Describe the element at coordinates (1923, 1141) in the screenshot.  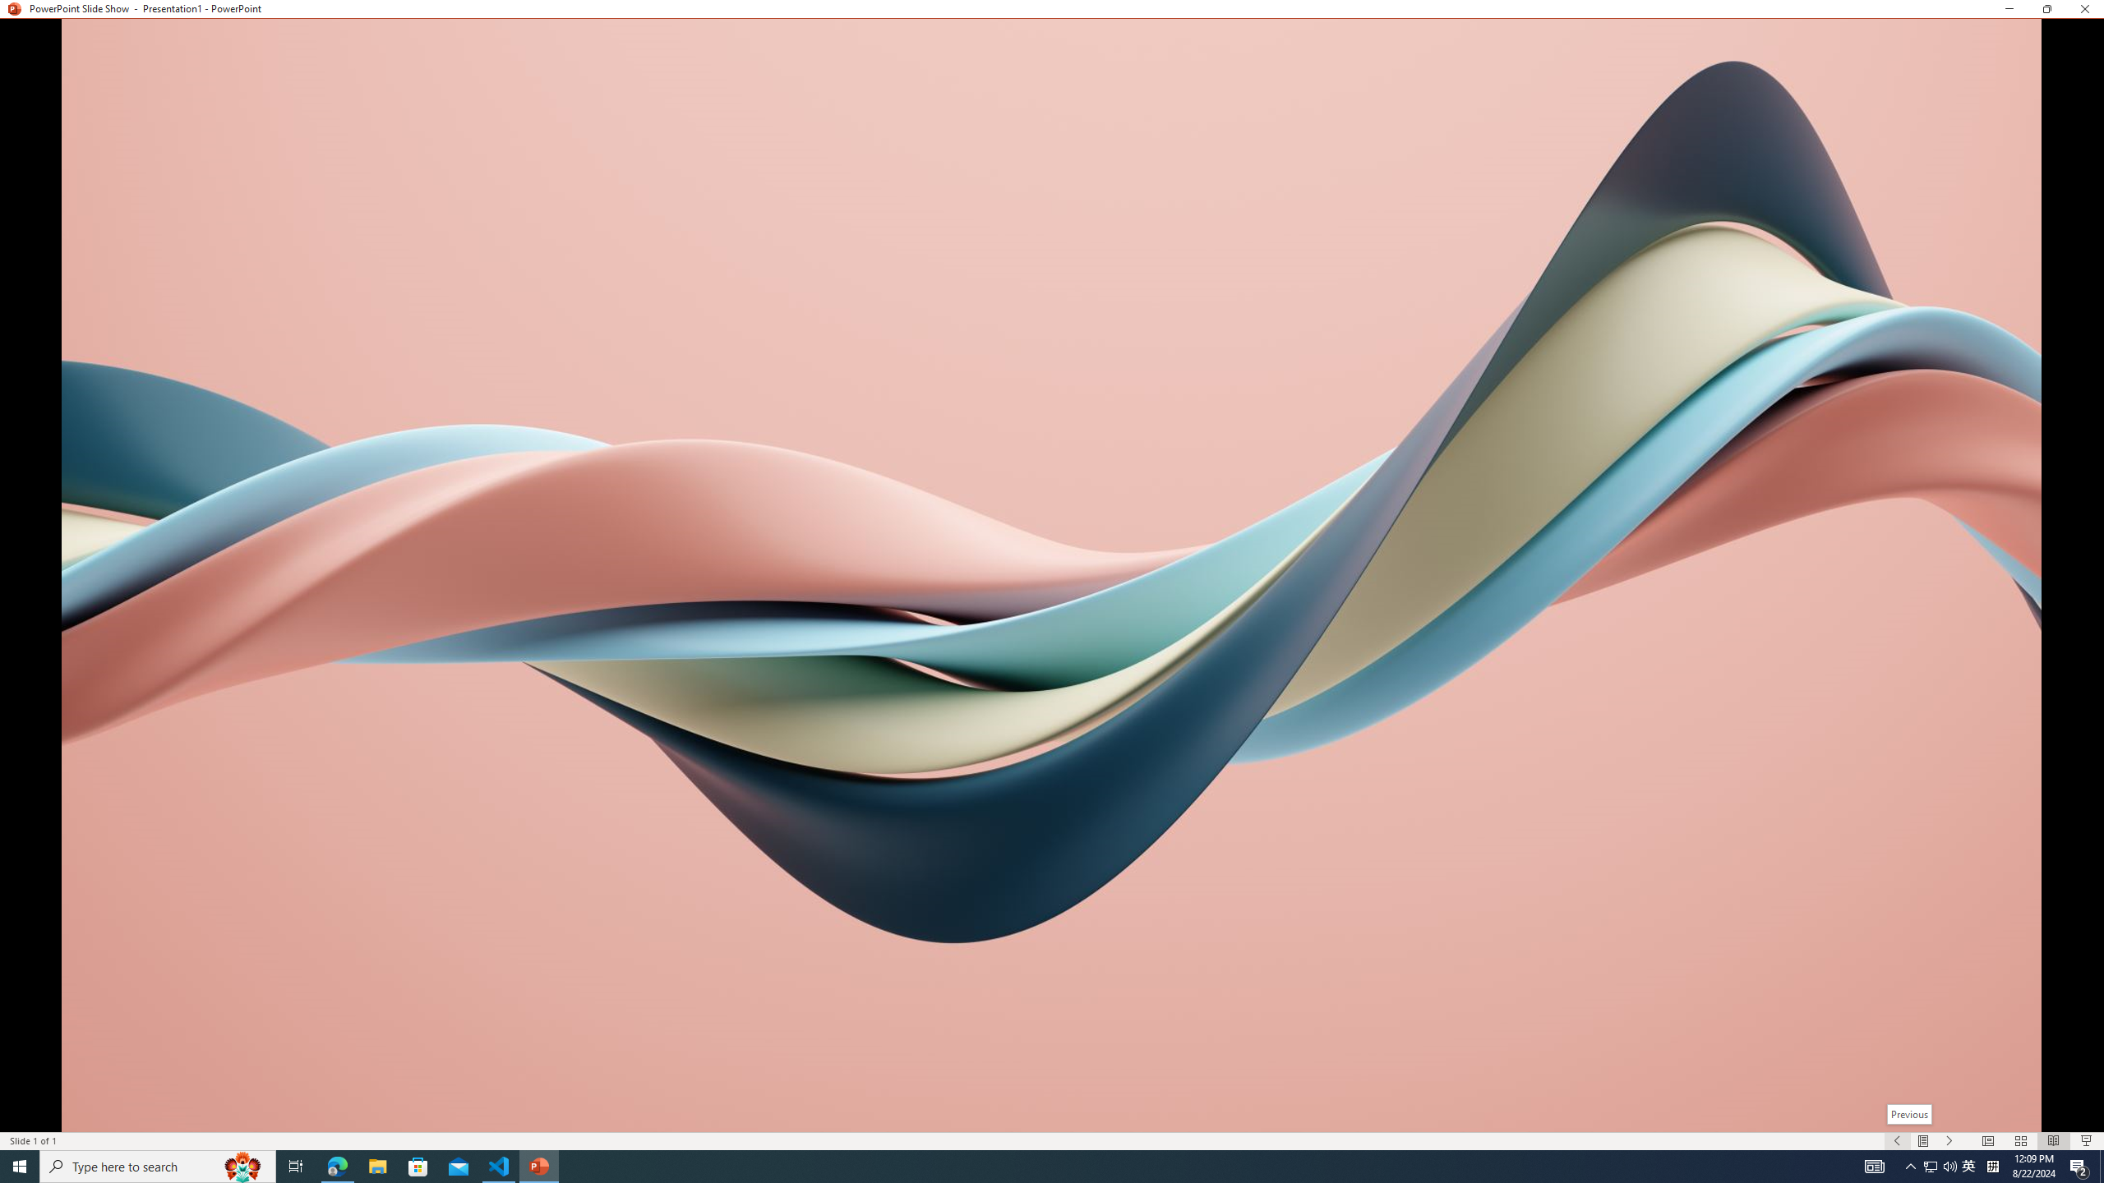
I see `Menu On` at that location.